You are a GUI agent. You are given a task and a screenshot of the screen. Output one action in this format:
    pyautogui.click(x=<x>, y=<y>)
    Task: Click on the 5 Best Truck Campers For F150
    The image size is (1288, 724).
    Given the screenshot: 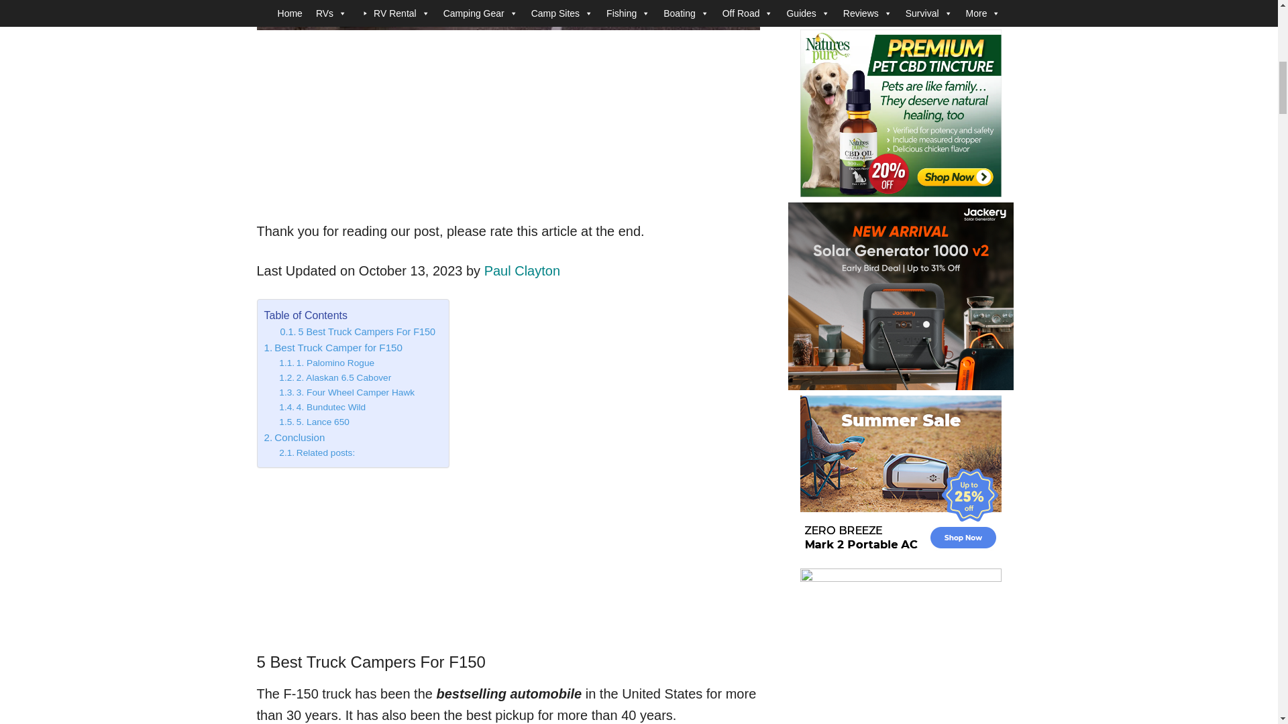 What is the action you would take?
    pyautogui.click(x=358, y=331)
    